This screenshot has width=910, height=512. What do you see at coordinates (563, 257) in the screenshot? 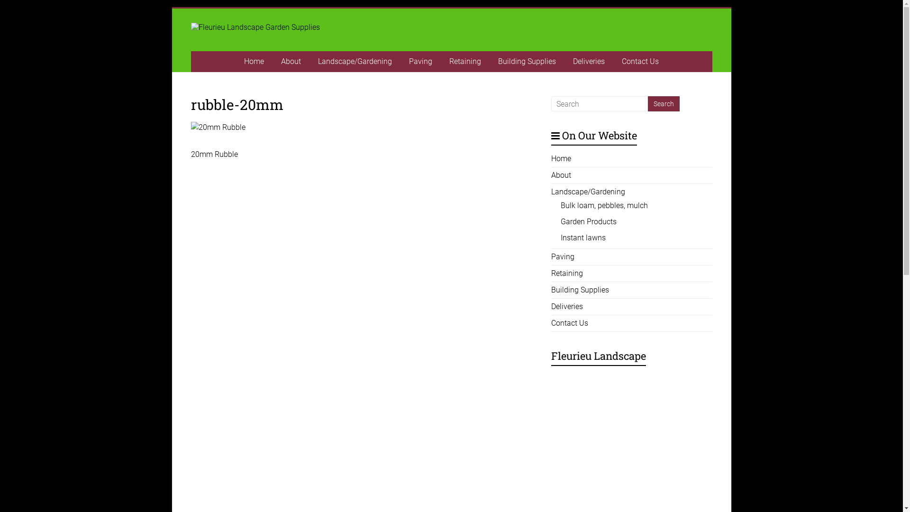
I see `Paving` at bounding box center [563, 257].